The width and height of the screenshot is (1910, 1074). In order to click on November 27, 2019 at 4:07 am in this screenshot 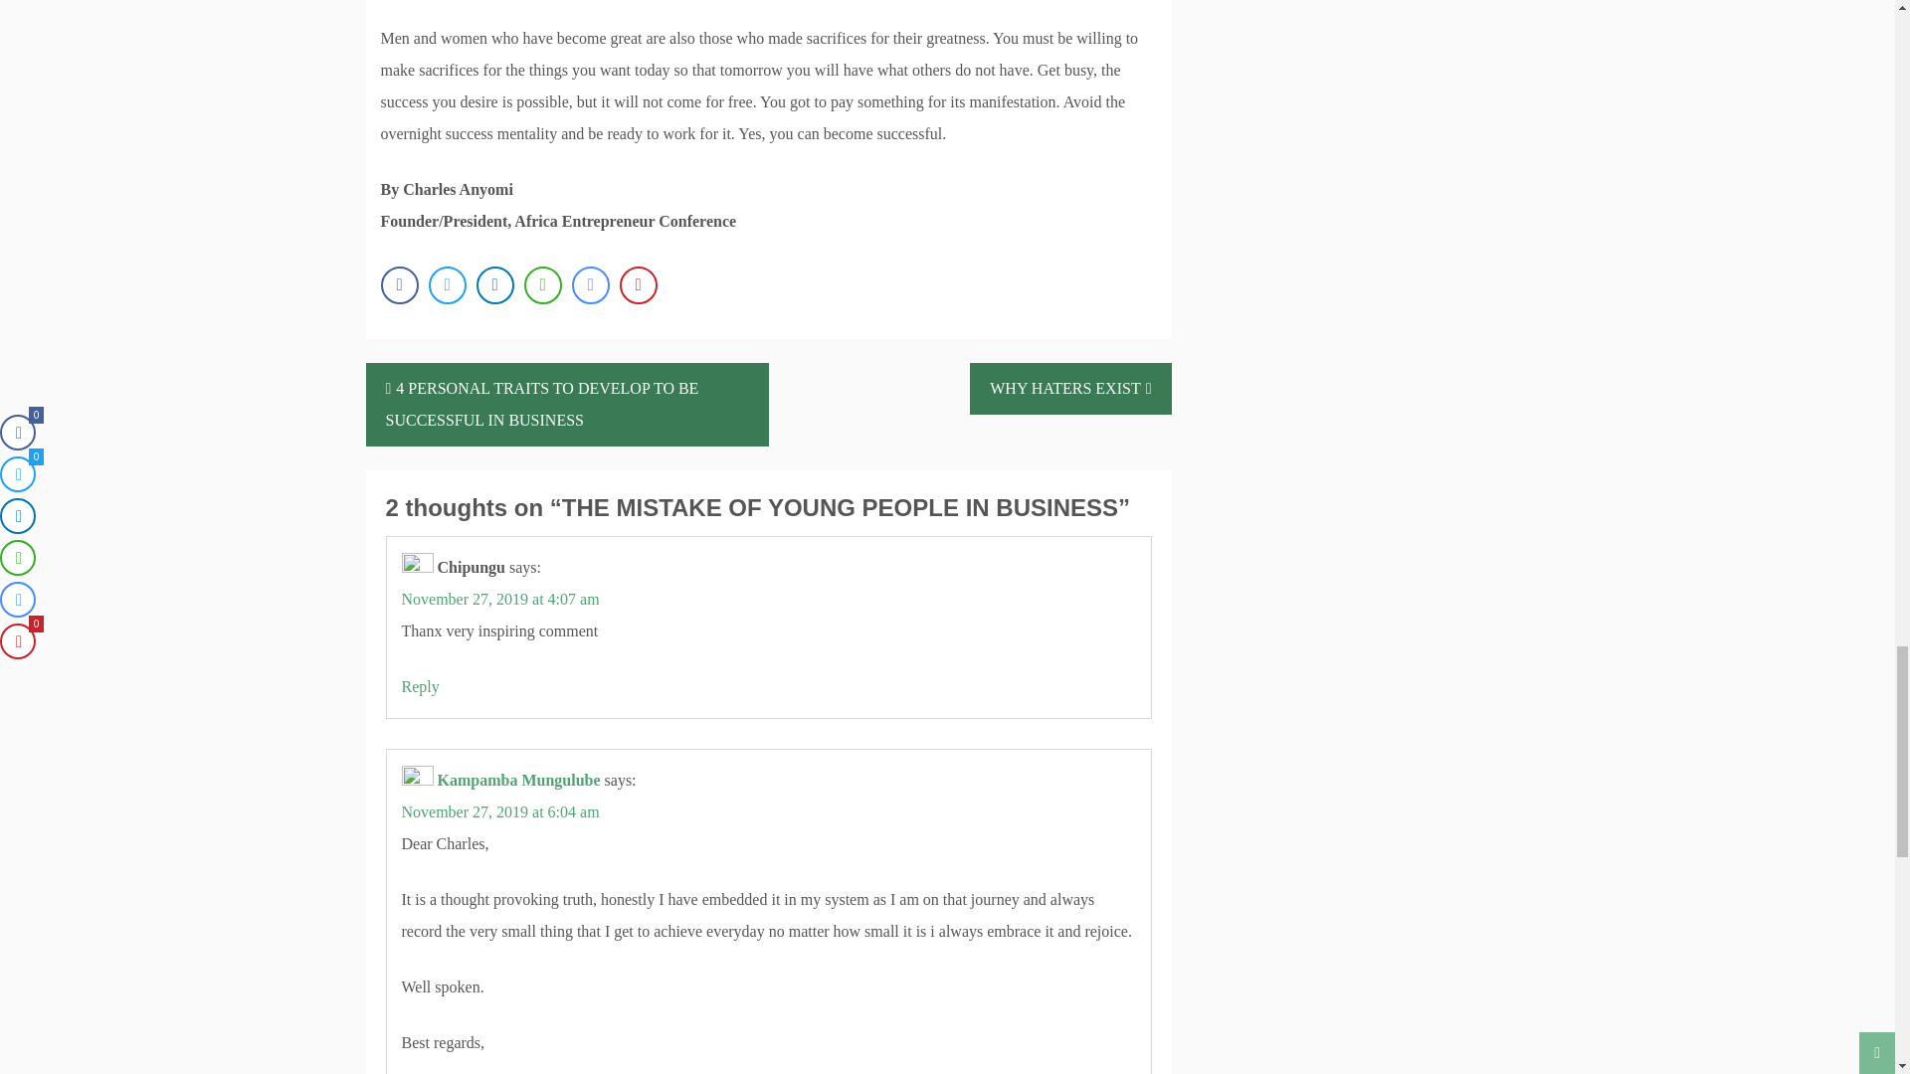, I will do `click(499, 599)`.